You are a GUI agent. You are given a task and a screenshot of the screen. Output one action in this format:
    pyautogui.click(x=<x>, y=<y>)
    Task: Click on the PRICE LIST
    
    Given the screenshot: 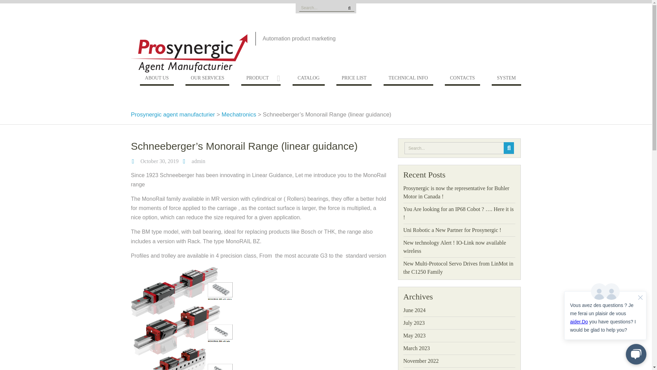 What is the action you would take?
    pyautogui.click(x=354, y=79)
    